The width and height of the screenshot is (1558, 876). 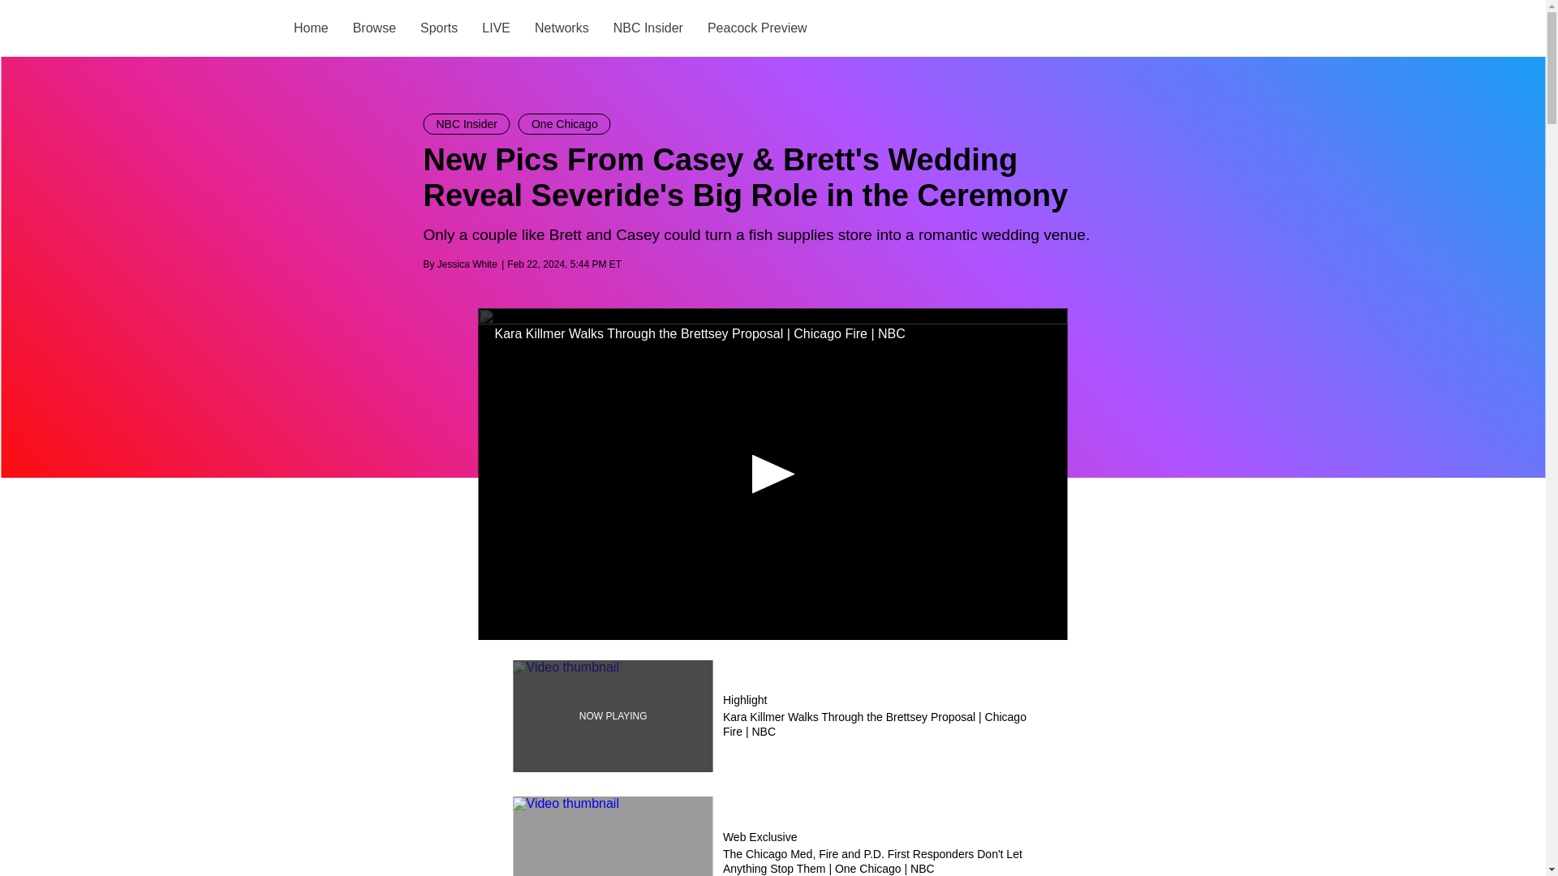 What do you see at coordinates (312, 28) in the screenshot?
I see `Home` at bounding box center [312, 28].